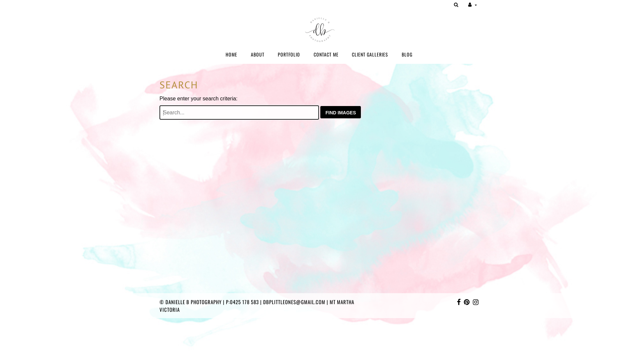 The image size is (638, 359). What do you see at coordinates (370, 55) in the screenshot?
I see `CLIENT GALLERIES` at bounding box center [370, 55].